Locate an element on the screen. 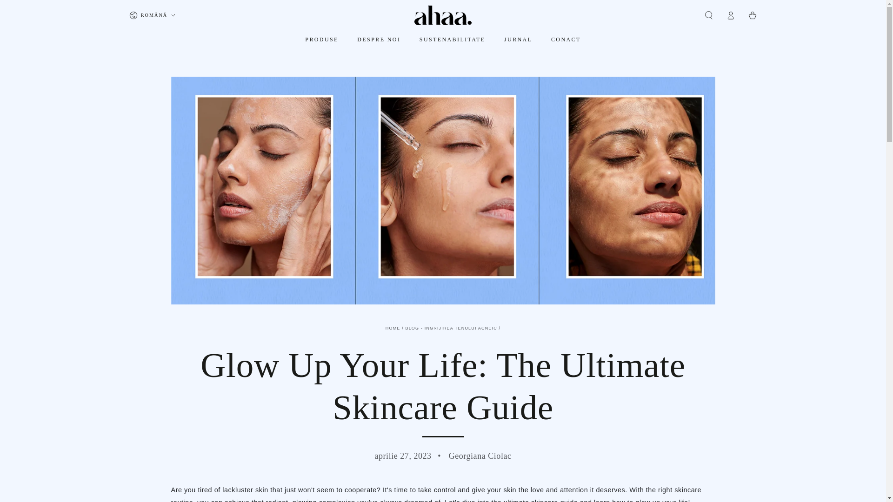 Image resolution: width=893 pixels, height=502 pixels. CONACT is located at coordinates (566, 39).